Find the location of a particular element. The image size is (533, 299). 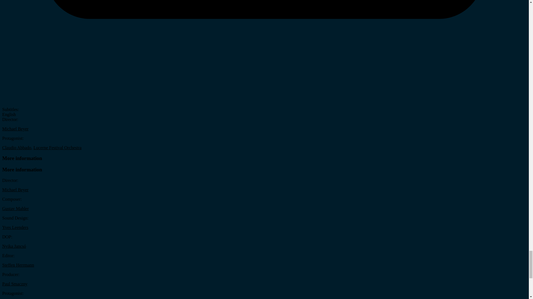

Steffen Herrmann is located at coordinates (18, 265).